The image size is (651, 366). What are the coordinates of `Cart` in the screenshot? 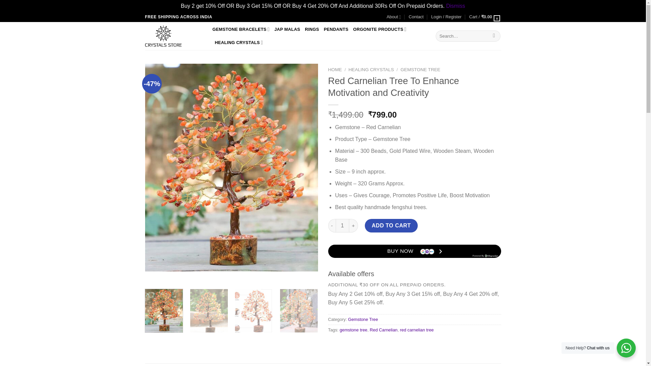 It's located at (485, 17).